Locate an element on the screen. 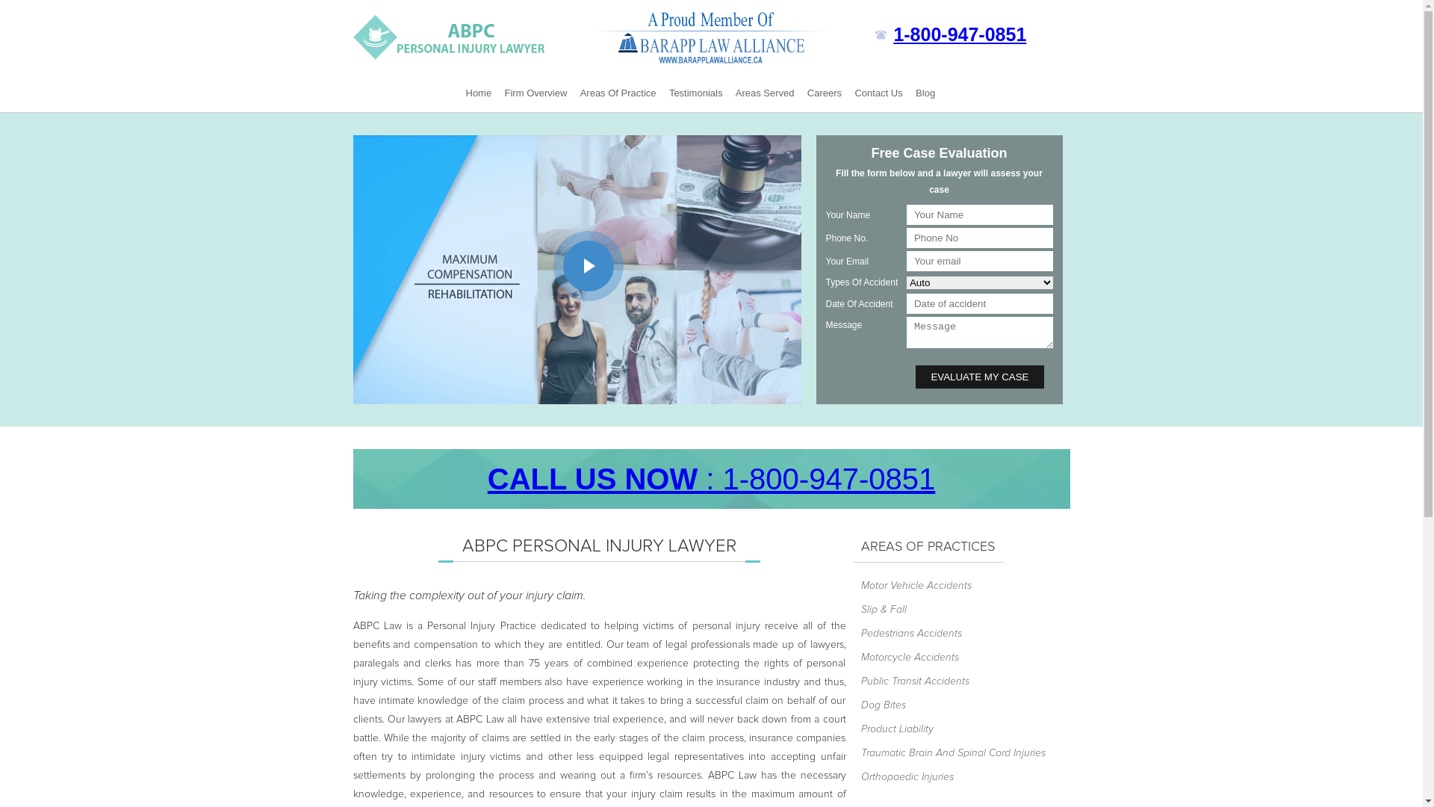 The width and height of the screenshot is (1434, 807). Blog is located at coordinates (925, 93).